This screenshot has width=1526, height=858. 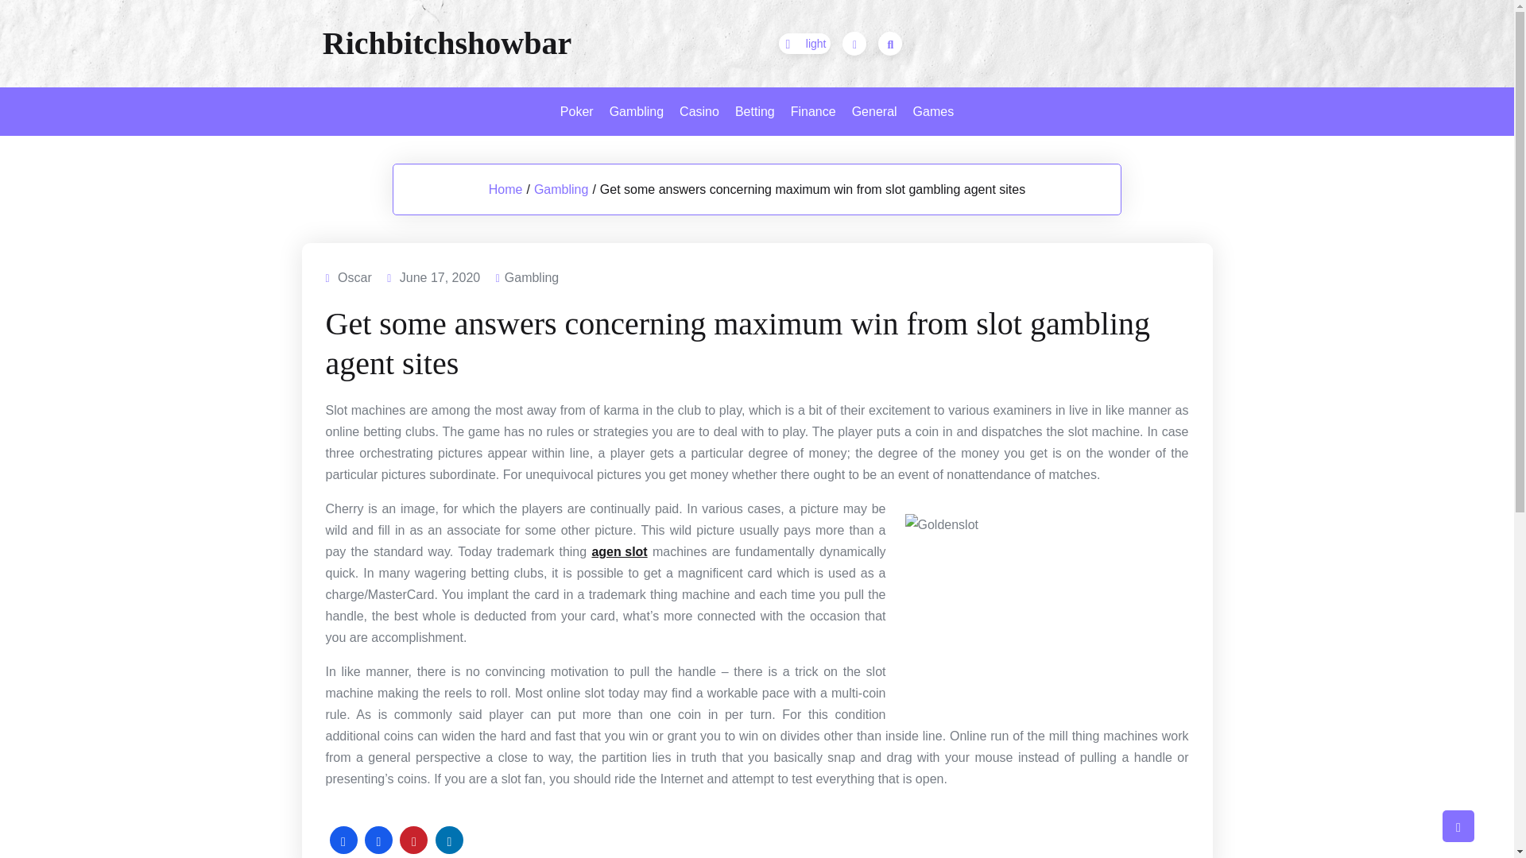 I want to click on June 17, 2020, so click(x=440, y=276).